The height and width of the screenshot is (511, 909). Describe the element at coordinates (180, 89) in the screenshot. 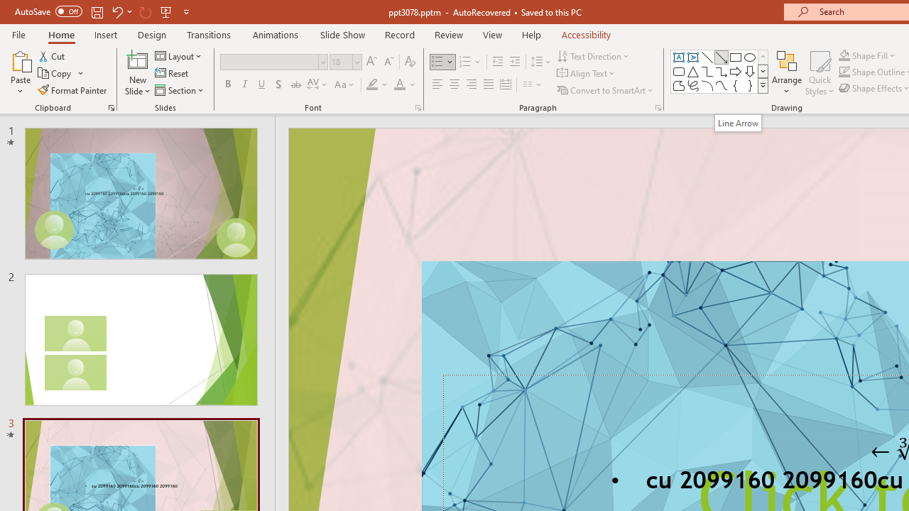

I see `Section` at that location.